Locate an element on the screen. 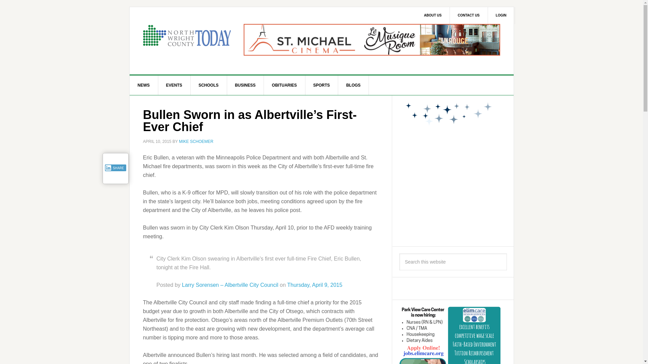 The image size is (648, 364). SCHOOLS is located at coordinates (209, 85).